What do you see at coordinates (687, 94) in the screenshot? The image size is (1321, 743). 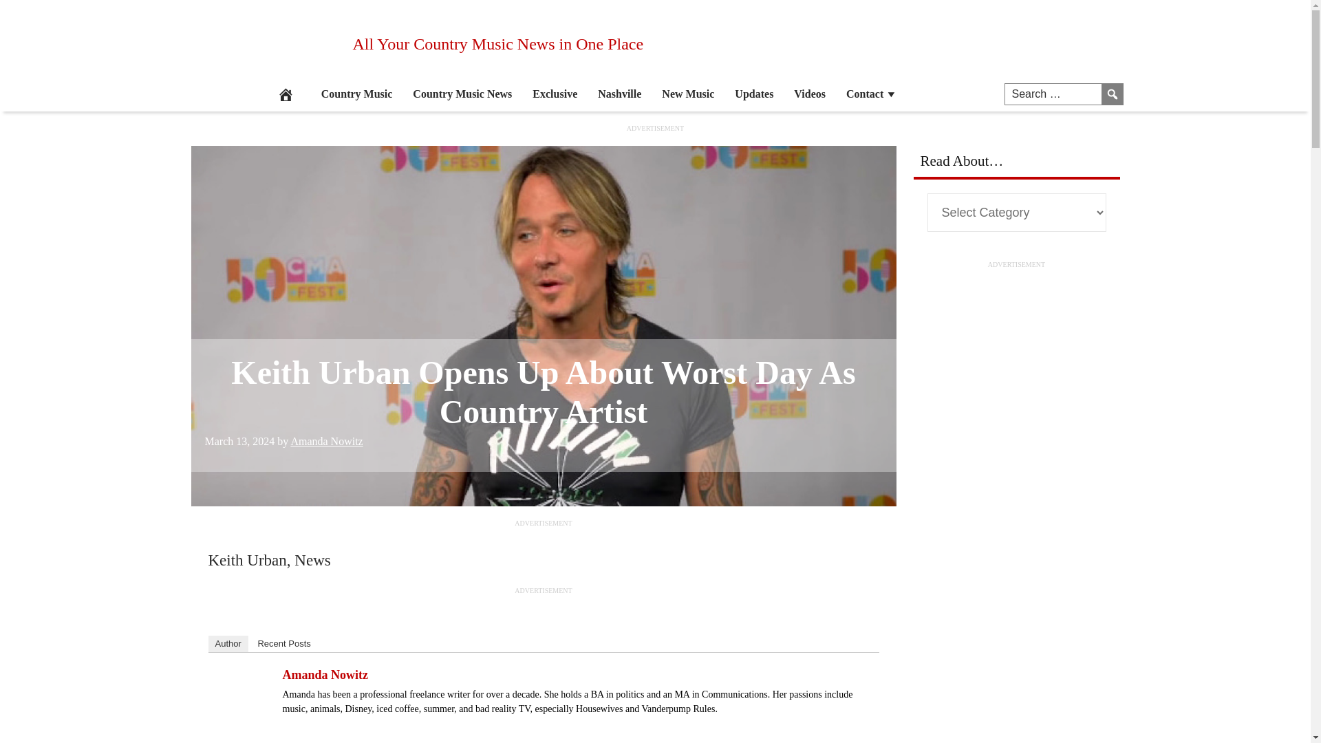 I see `New Music` at bounding box center [687, 94].